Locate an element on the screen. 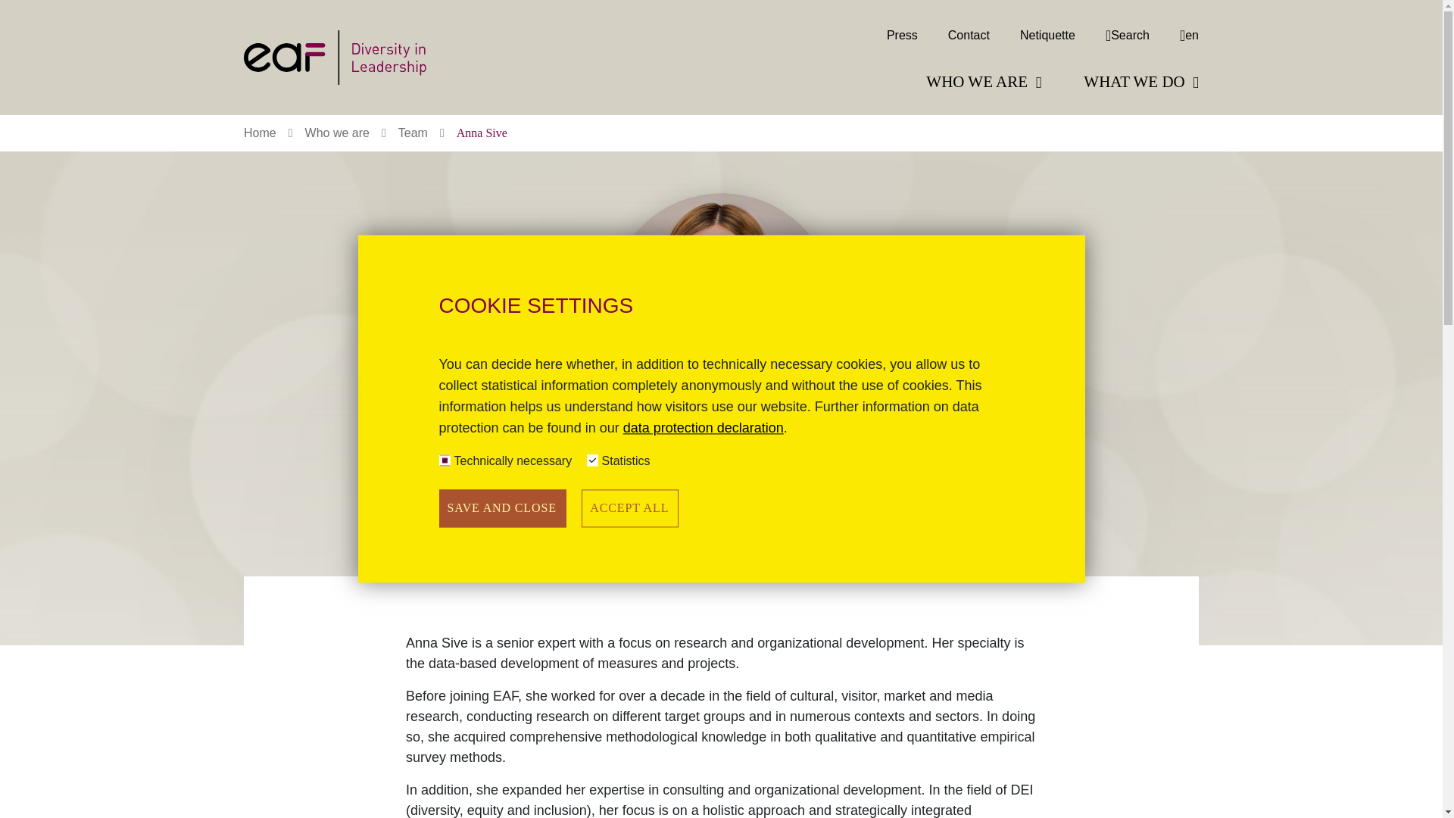 This screenshot has width=1454, height=818. en is located at coordinates (1181, 35).